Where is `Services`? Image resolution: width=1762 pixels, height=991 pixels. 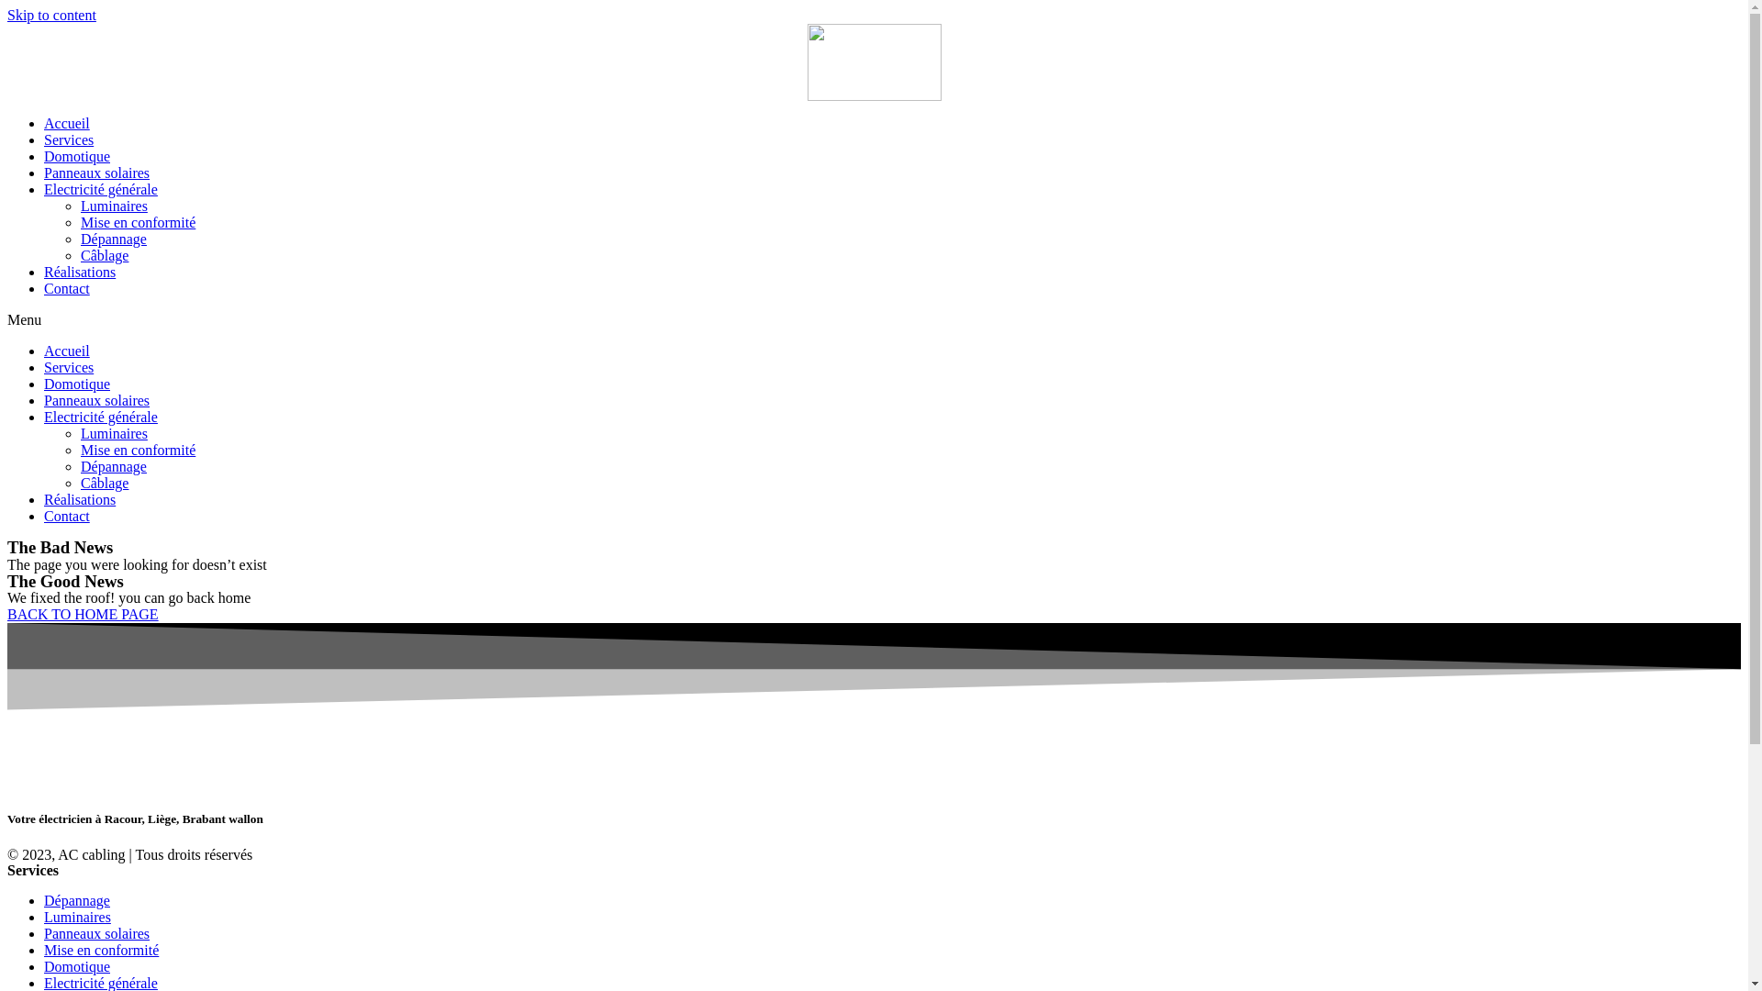 Services is located at coordinates (69, 139).